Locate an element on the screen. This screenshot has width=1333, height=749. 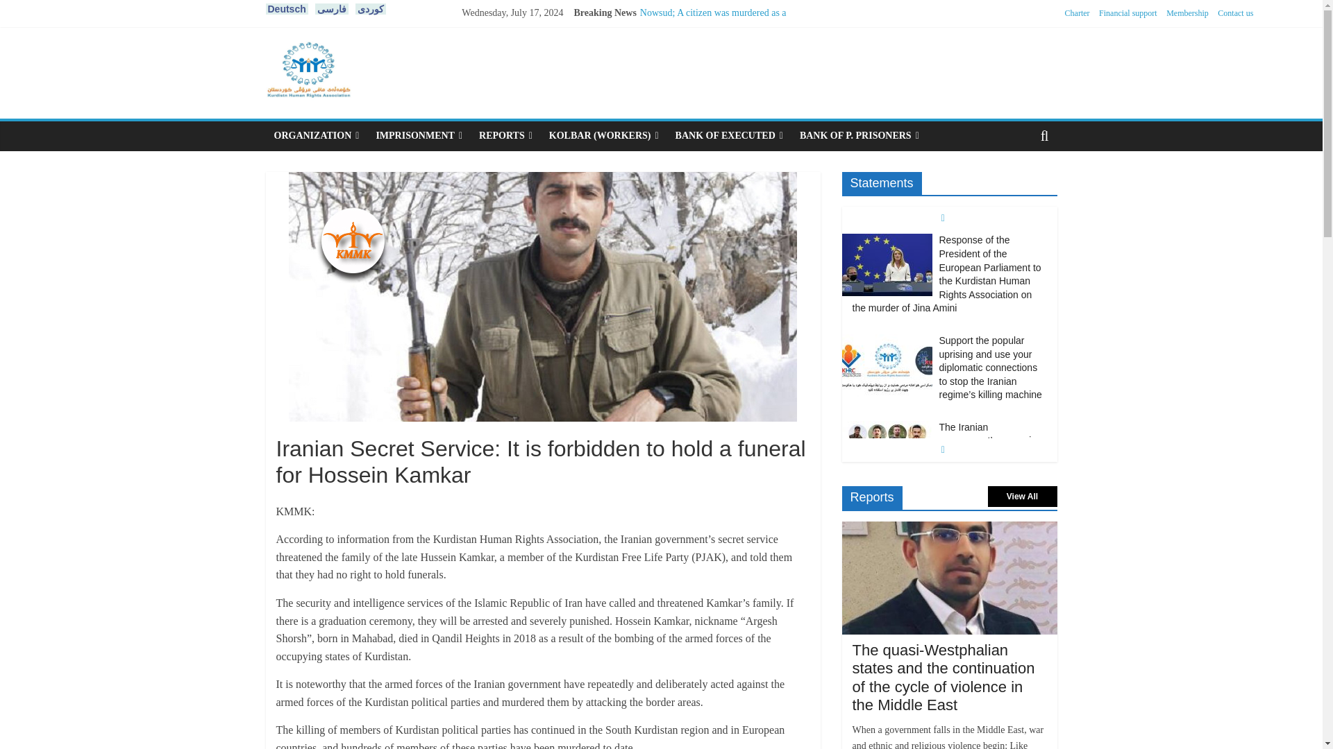
Injury of a Kolbar by Direct Gunfire from Border Guards is located at coordinates (710, 98).